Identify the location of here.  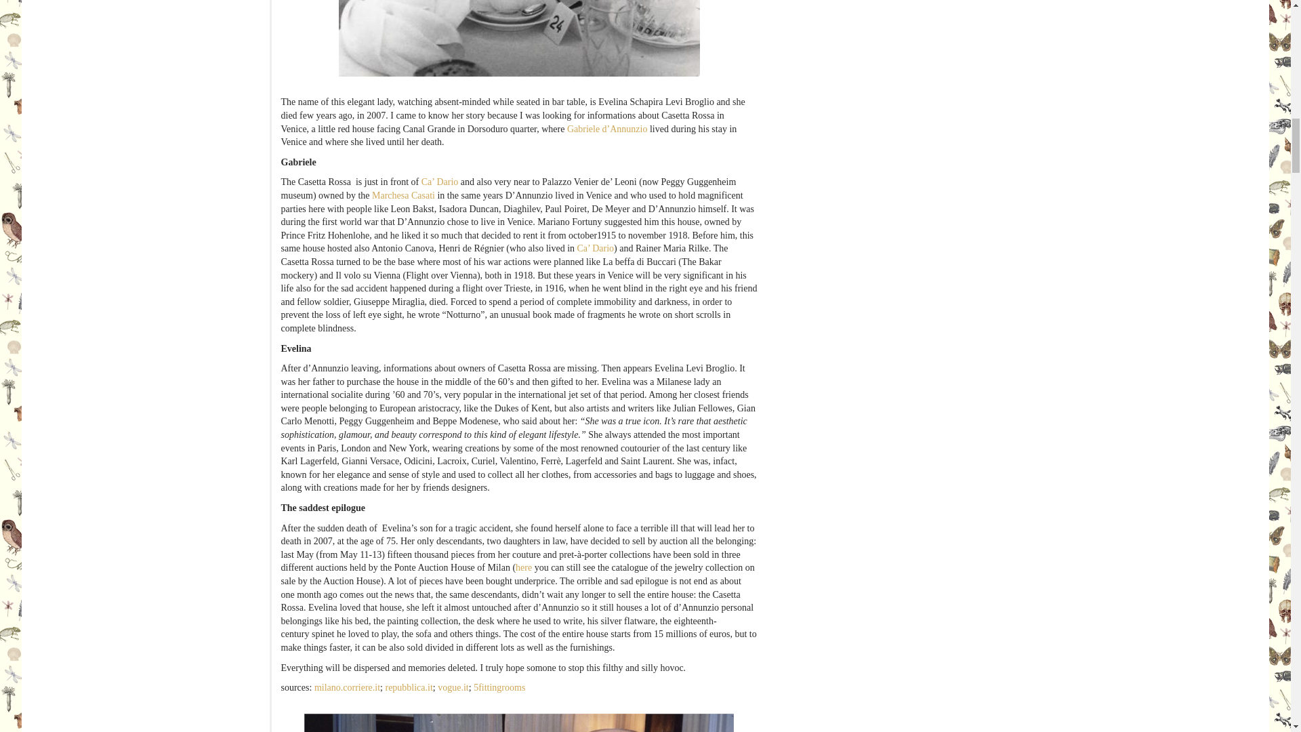
(523, 567).